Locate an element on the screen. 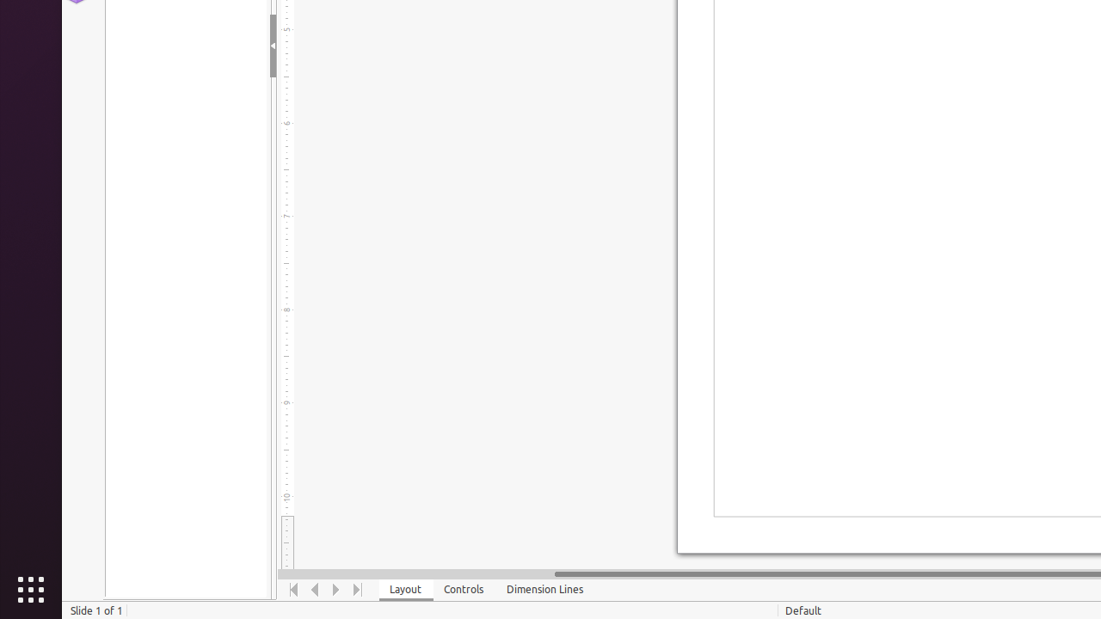  Move To Home is located at coordinates (294, 590).